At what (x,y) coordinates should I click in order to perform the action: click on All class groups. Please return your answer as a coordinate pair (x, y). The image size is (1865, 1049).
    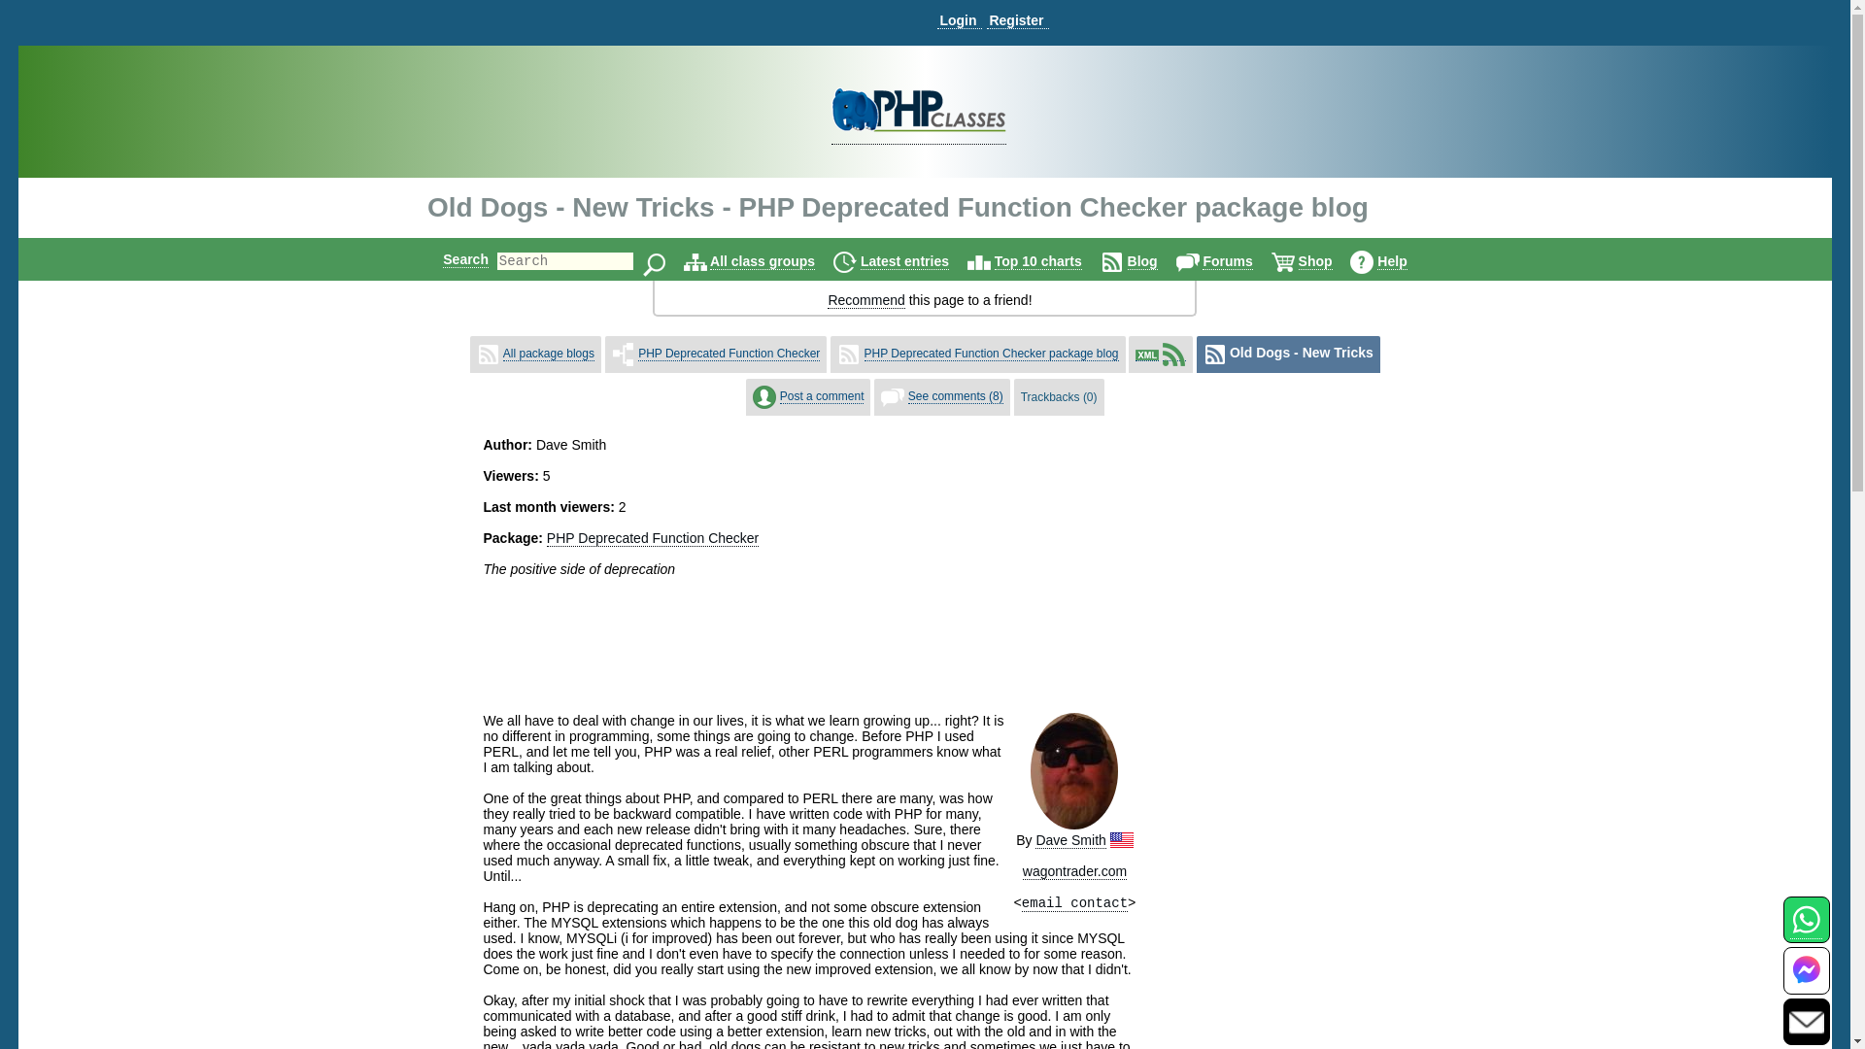
    Looking at the image, I should click on (763, 261).